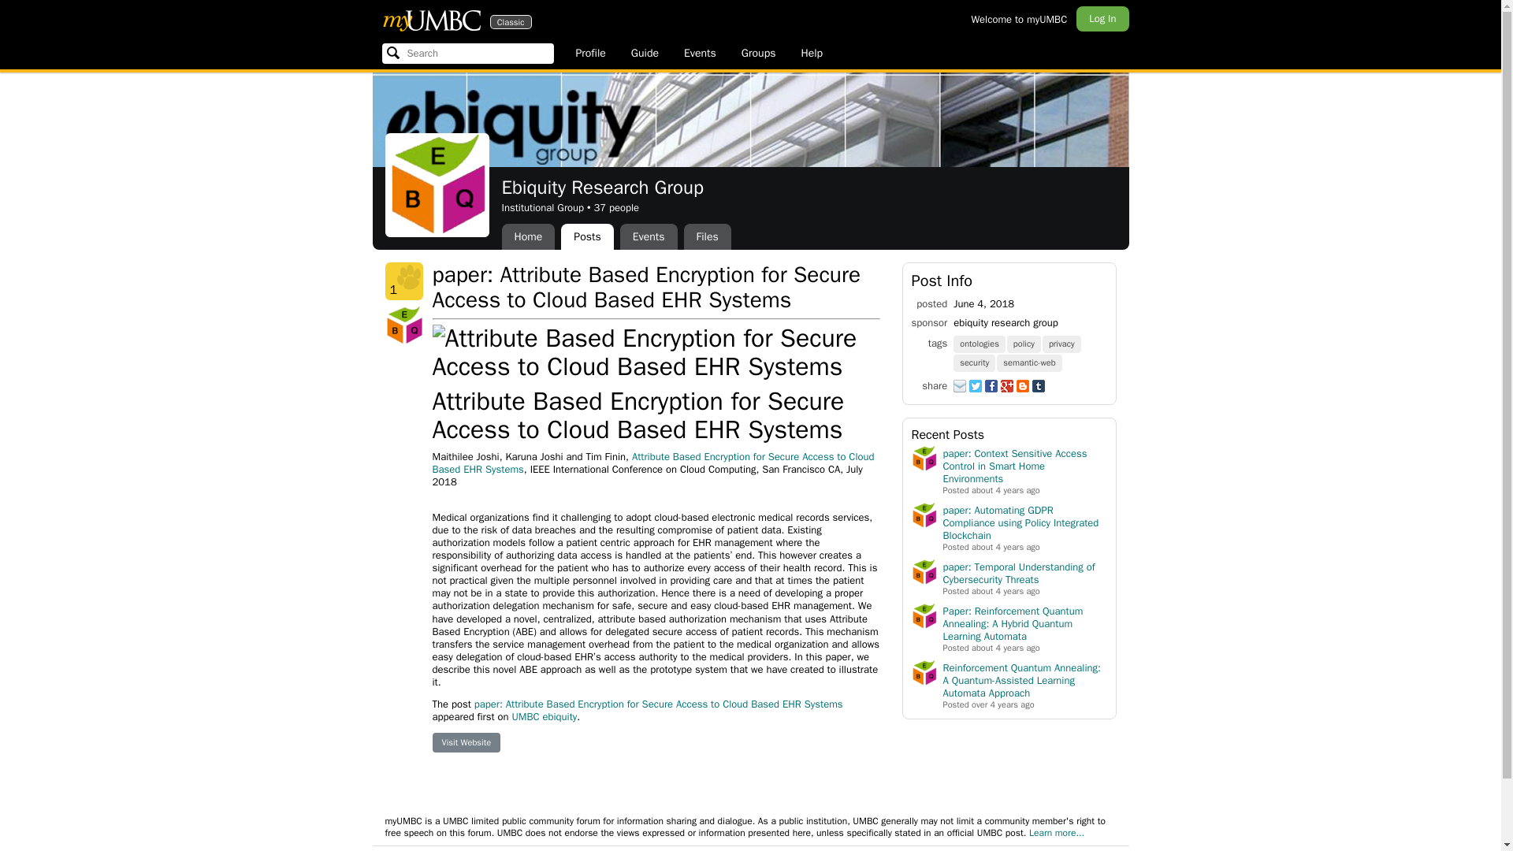 The image size is (1513, 851). I want to click on Files, so click(980, 342).